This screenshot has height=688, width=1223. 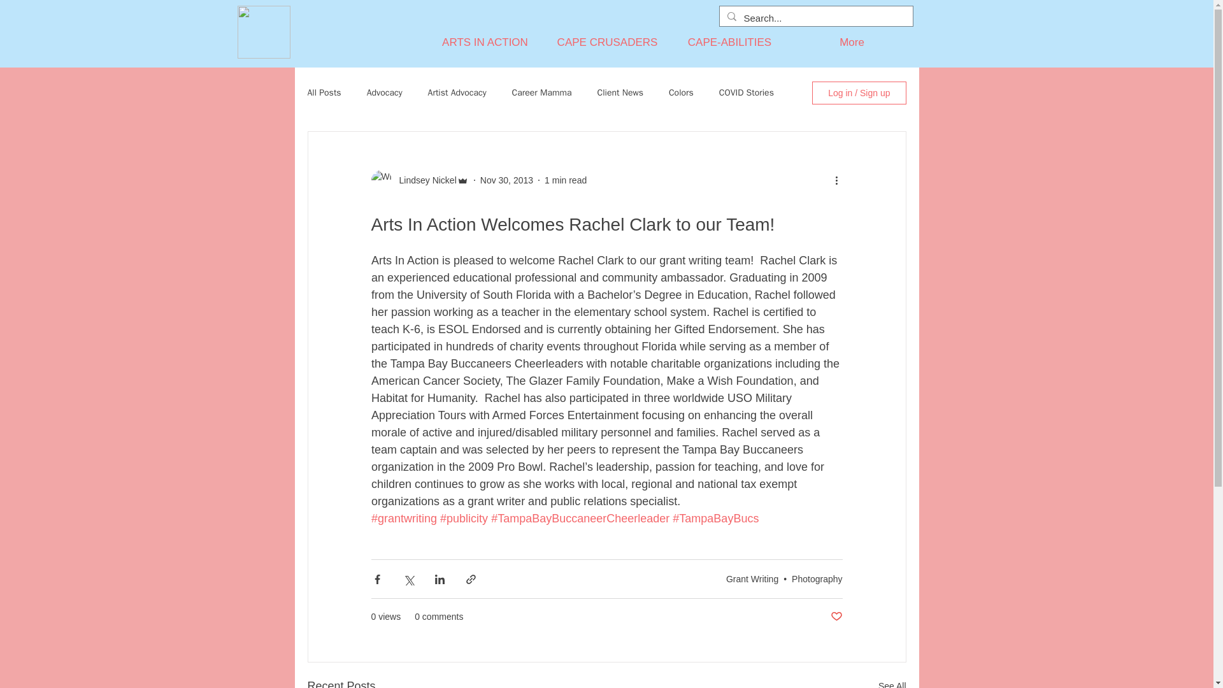 What do you see at coordinates (385, 93) in the screenshot?
I see `Advocacy` at bounding box center [385, 93].